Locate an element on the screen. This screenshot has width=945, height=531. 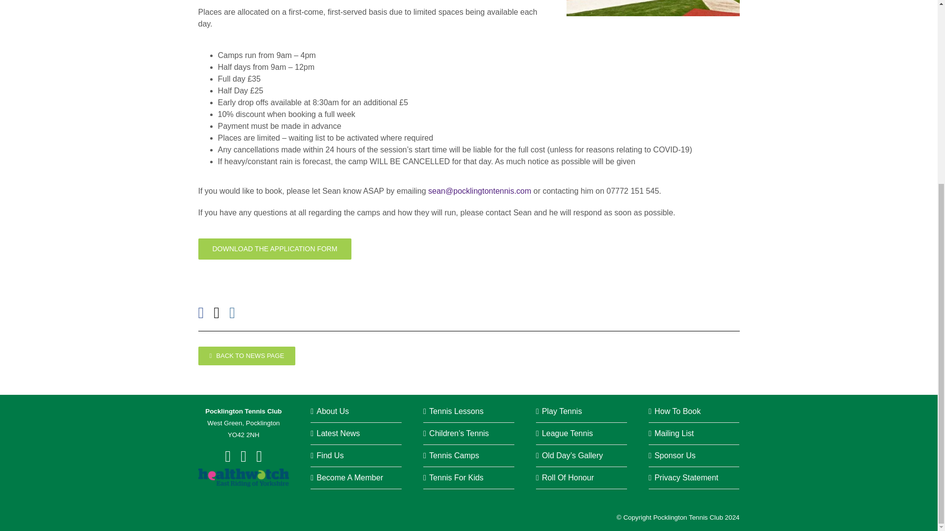
About Us is located at coordinates (333, 411).